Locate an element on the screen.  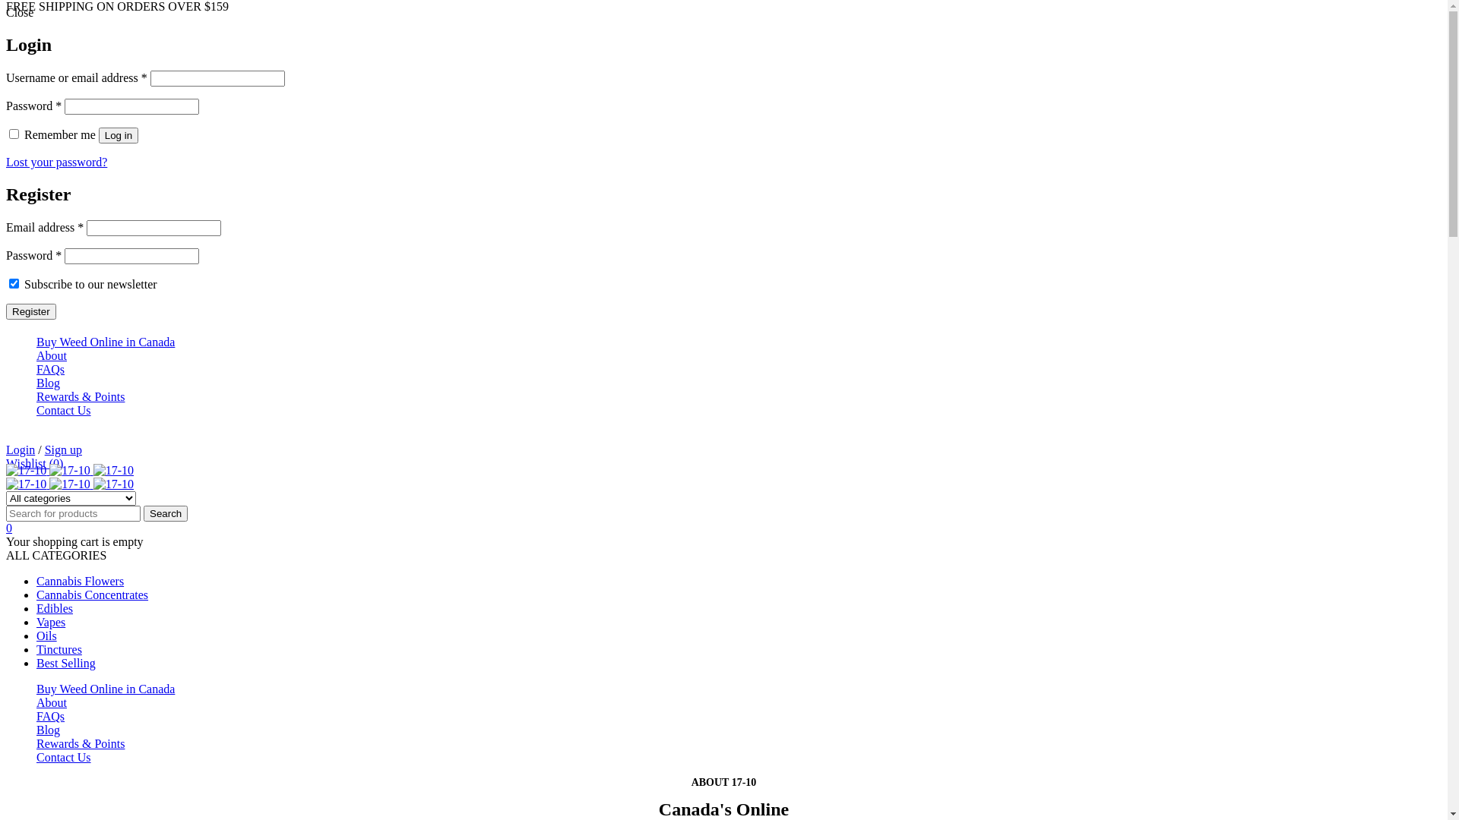
17-10 is located at coordinates (70, 471).